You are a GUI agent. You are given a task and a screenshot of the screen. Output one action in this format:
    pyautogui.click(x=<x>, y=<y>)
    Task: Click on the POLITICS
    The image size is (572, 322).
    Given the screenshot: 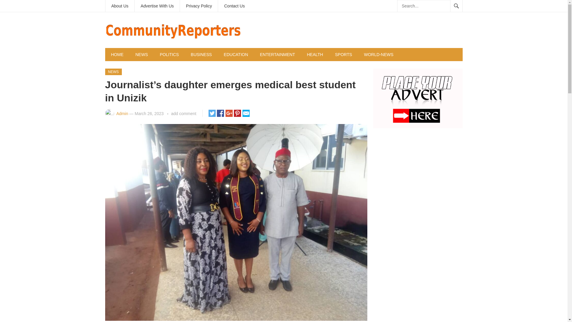 What is the action you would take?
    pyautogui.click(x=169, y=54)
    